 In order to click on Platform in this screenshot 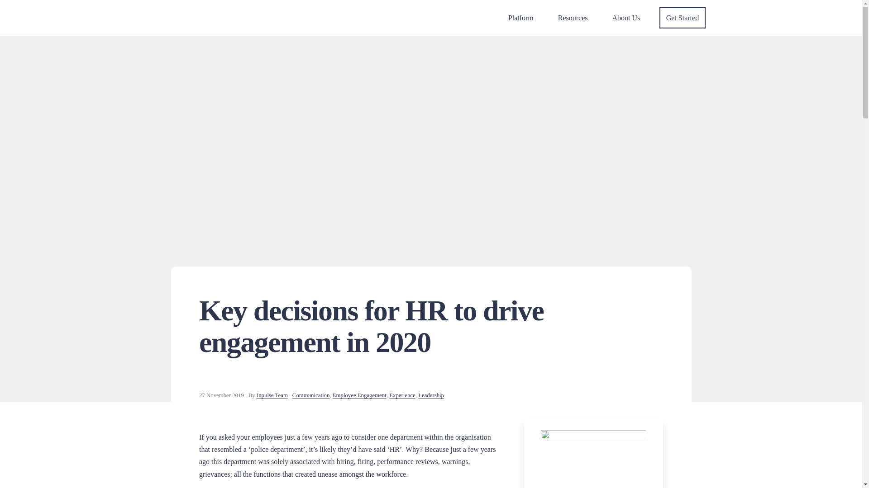, I will do `click(520, 18)`.